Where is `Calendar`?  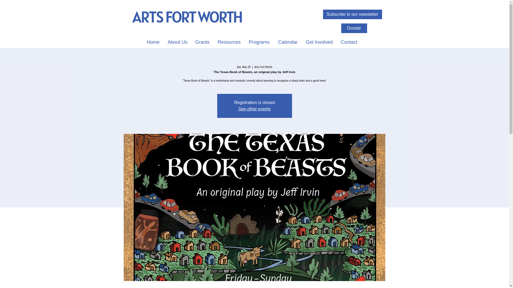
Calendar is located at coordinates (288, 42).